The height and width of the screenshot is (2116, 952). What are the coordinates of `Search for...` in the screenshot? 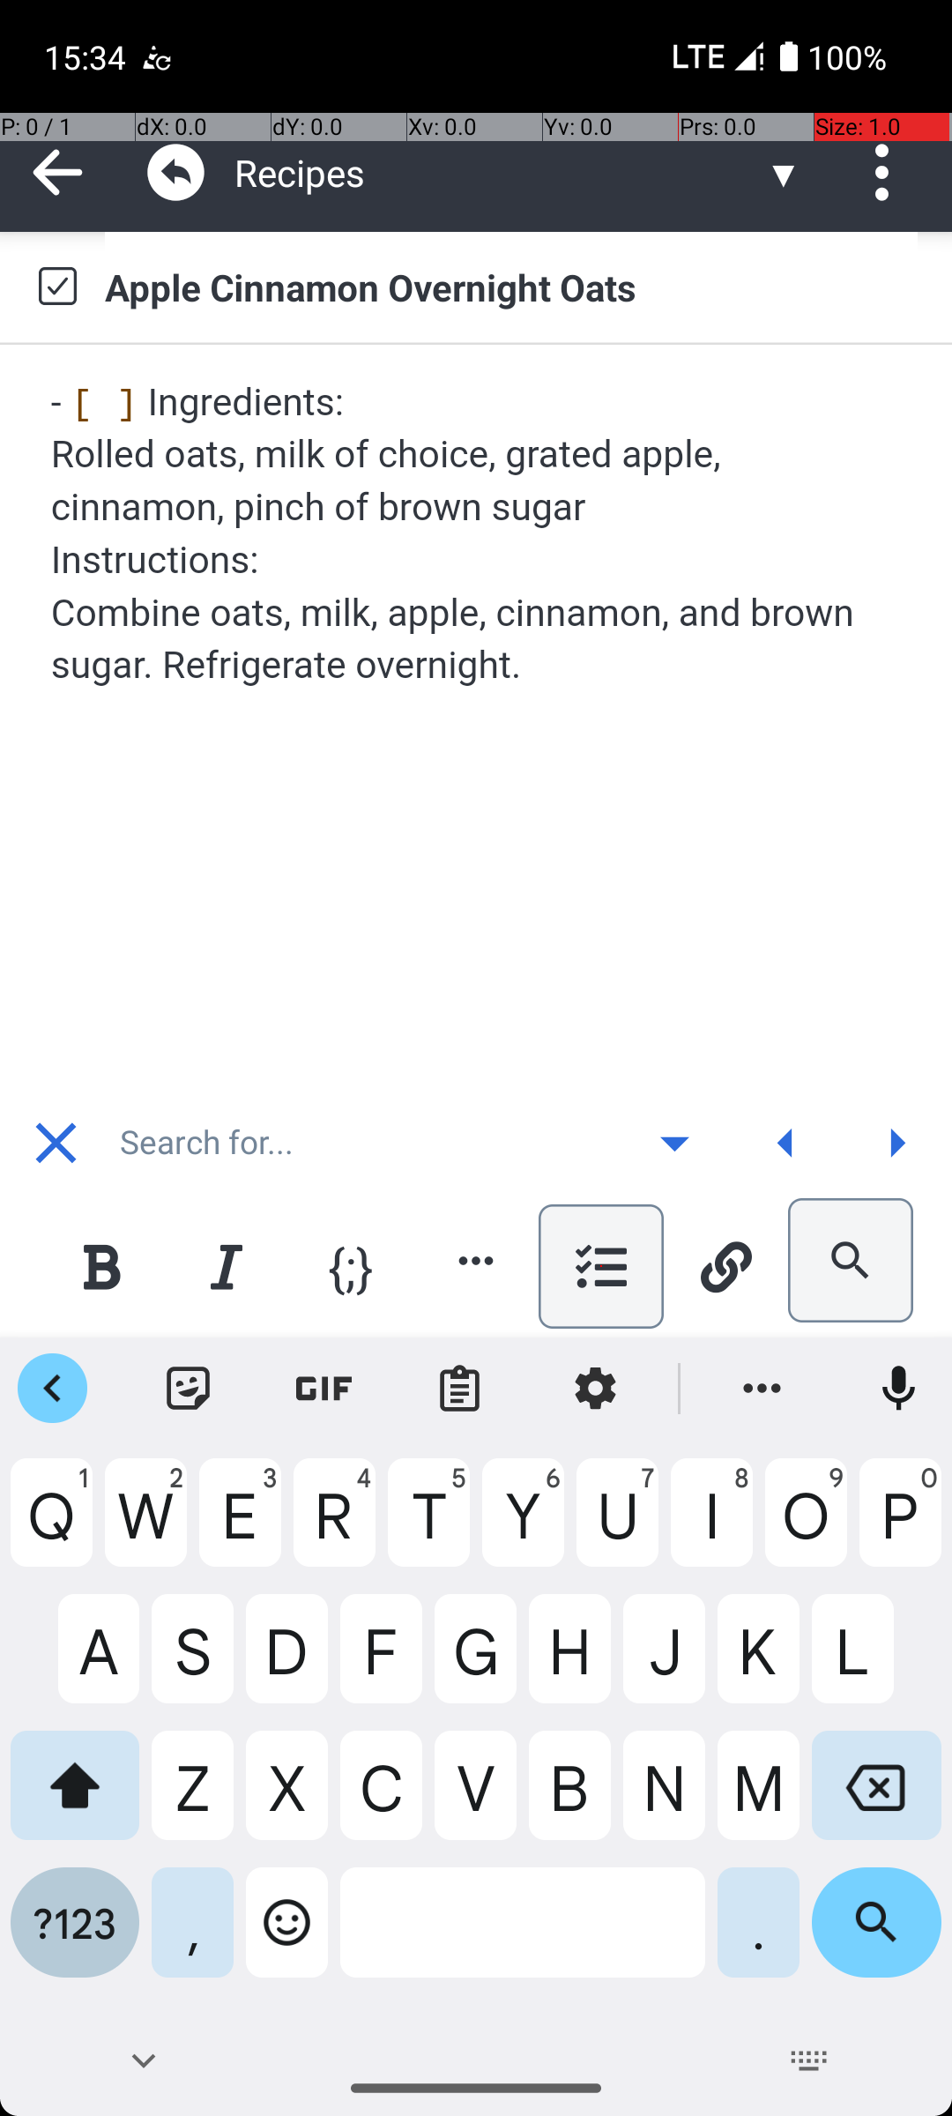 It's located at (365, 1143).